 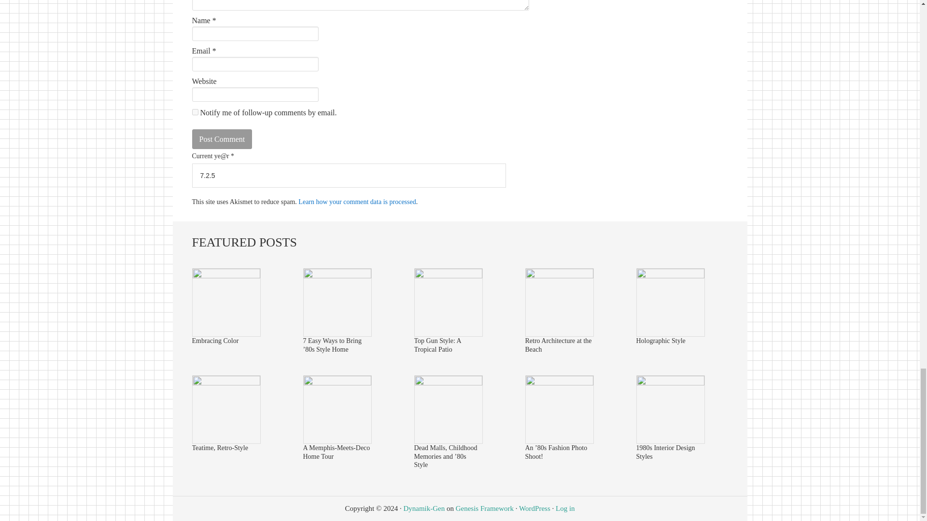 I want to click on subscribe, so click(x=195, y=112).